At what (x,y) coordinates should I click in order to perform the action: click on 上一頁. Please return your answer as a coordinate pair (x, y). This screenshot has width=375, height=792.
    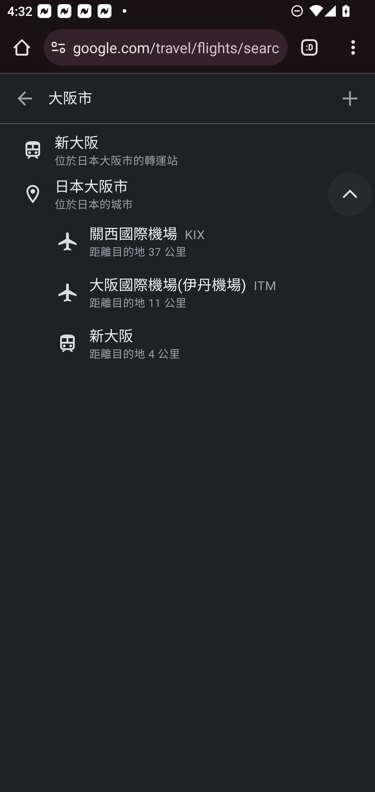
    Looking at the image, I should click on (24, 99).